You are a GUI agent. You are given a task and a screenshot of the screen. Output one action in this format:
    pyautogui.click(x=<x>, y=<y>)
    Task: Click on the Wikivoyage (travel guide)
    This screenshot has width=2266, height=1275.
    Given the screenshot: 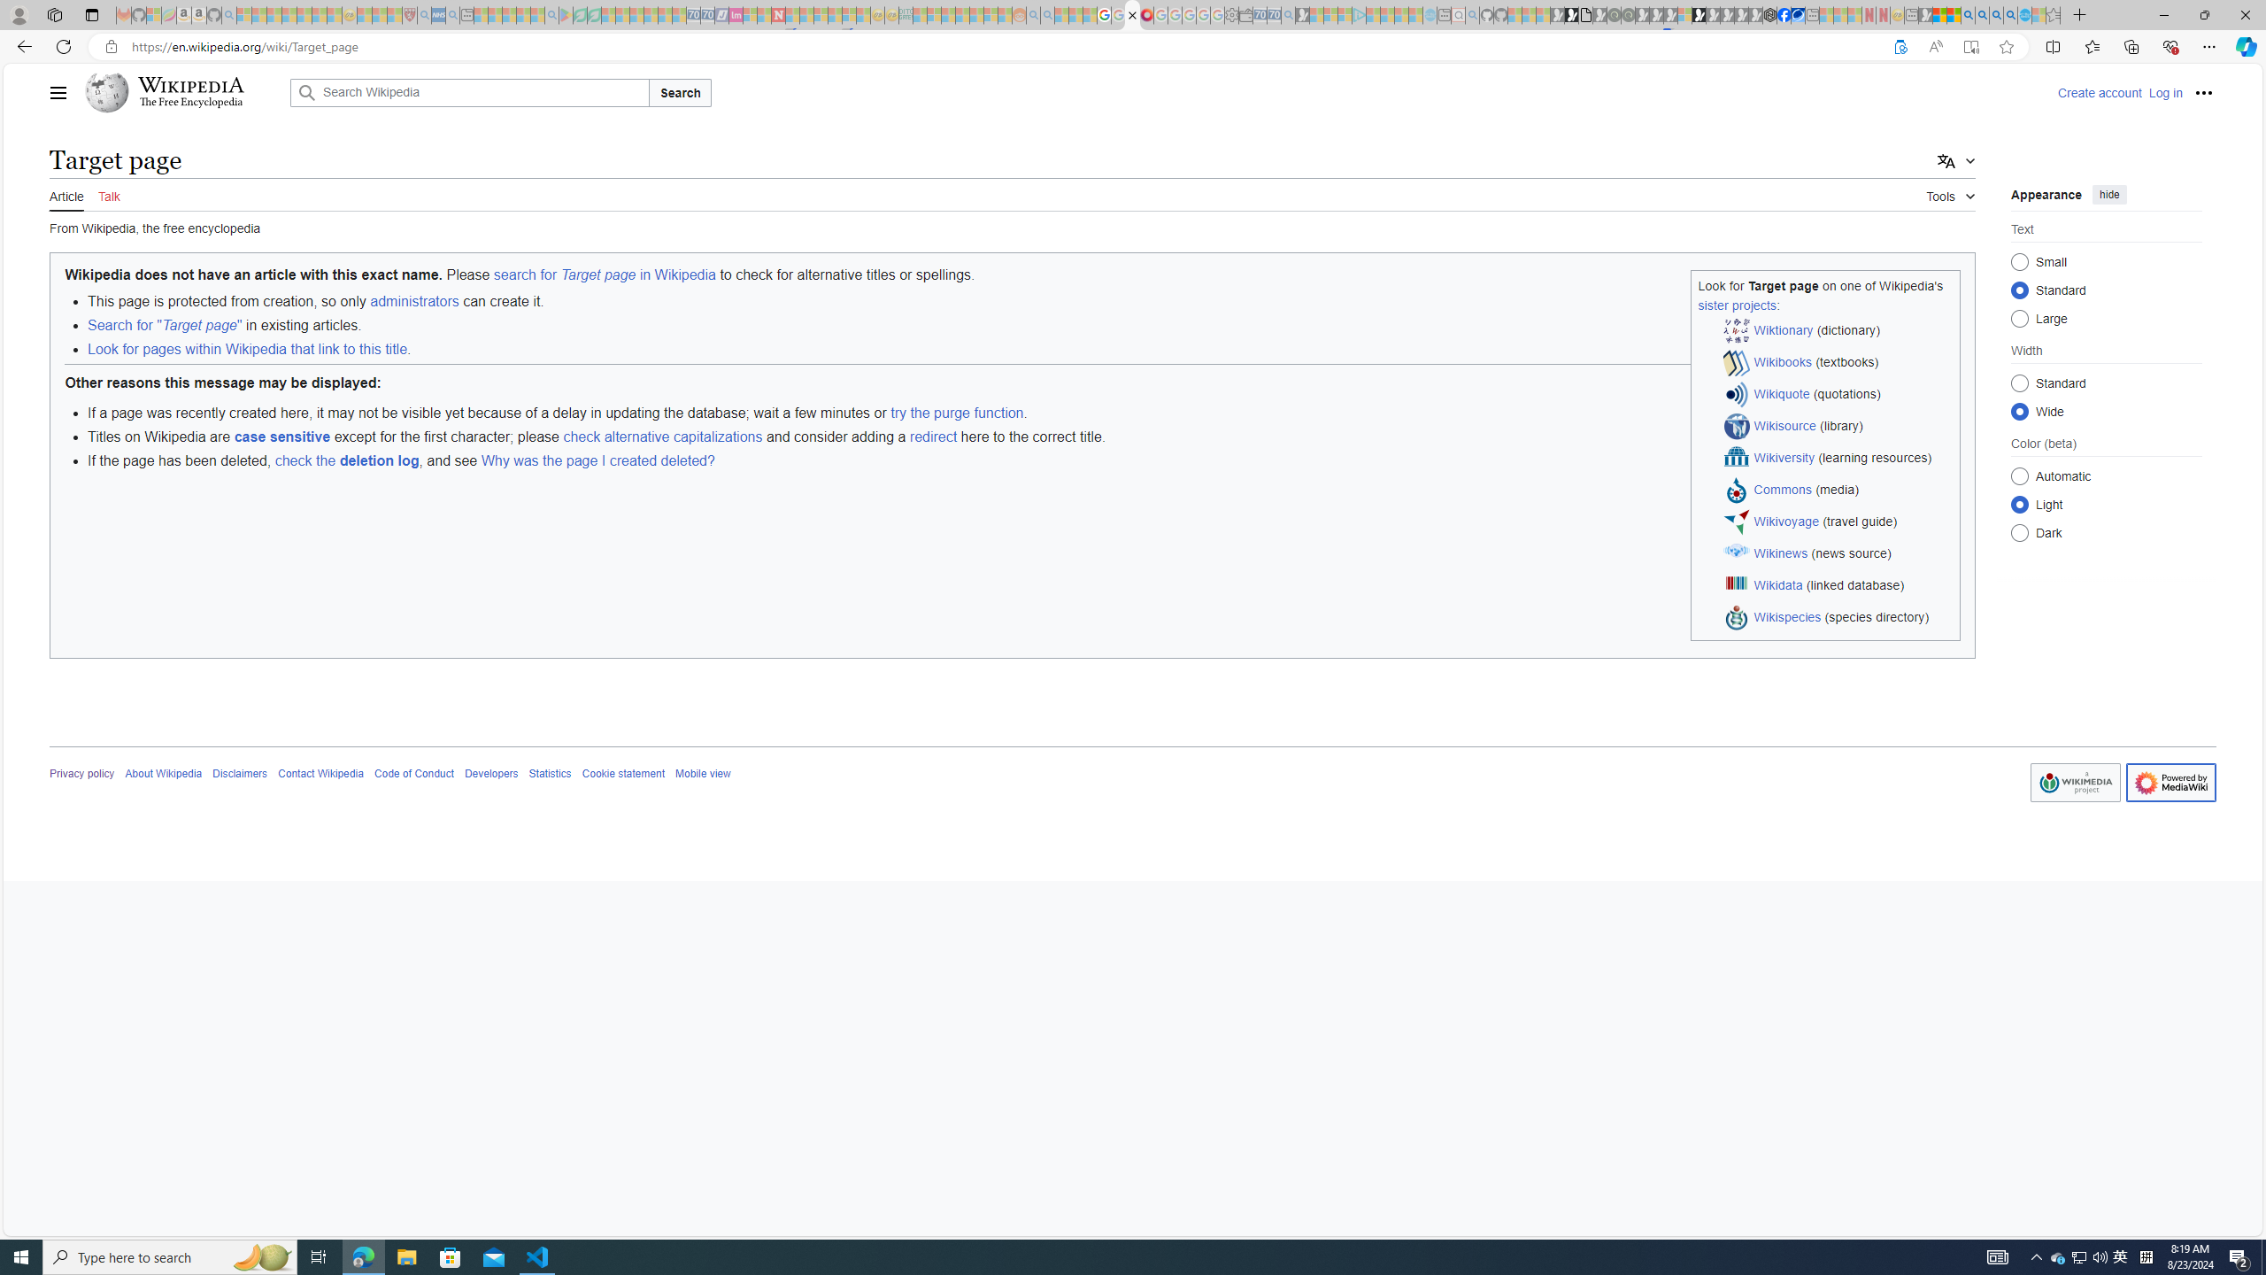 What is the action you would take?
    pyautogui.click(x=1838, y=522)
    